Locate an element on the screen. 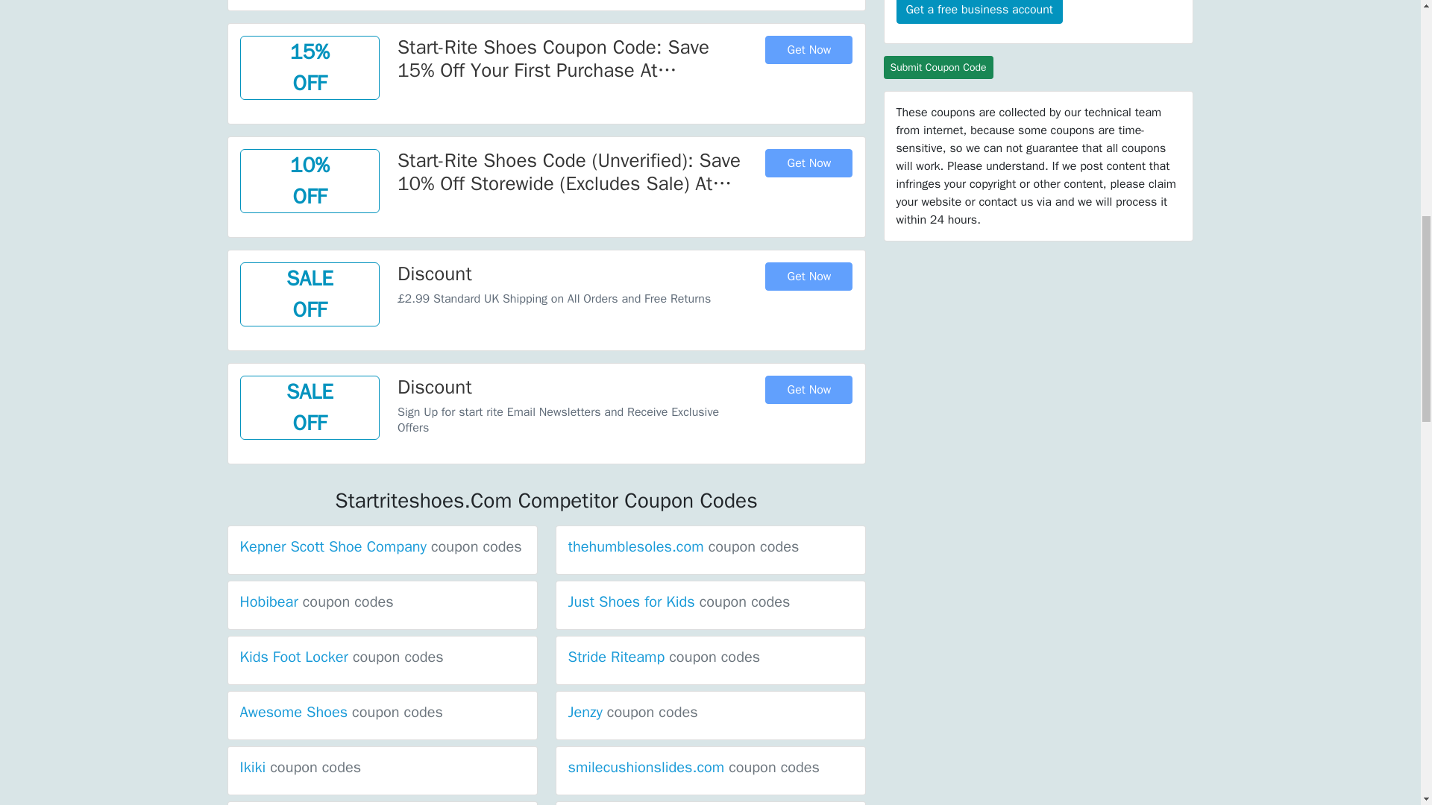 This screenshot has width=1432, height=805. smilecushionslides.com coupon codes is located at coordinates (694, 768).